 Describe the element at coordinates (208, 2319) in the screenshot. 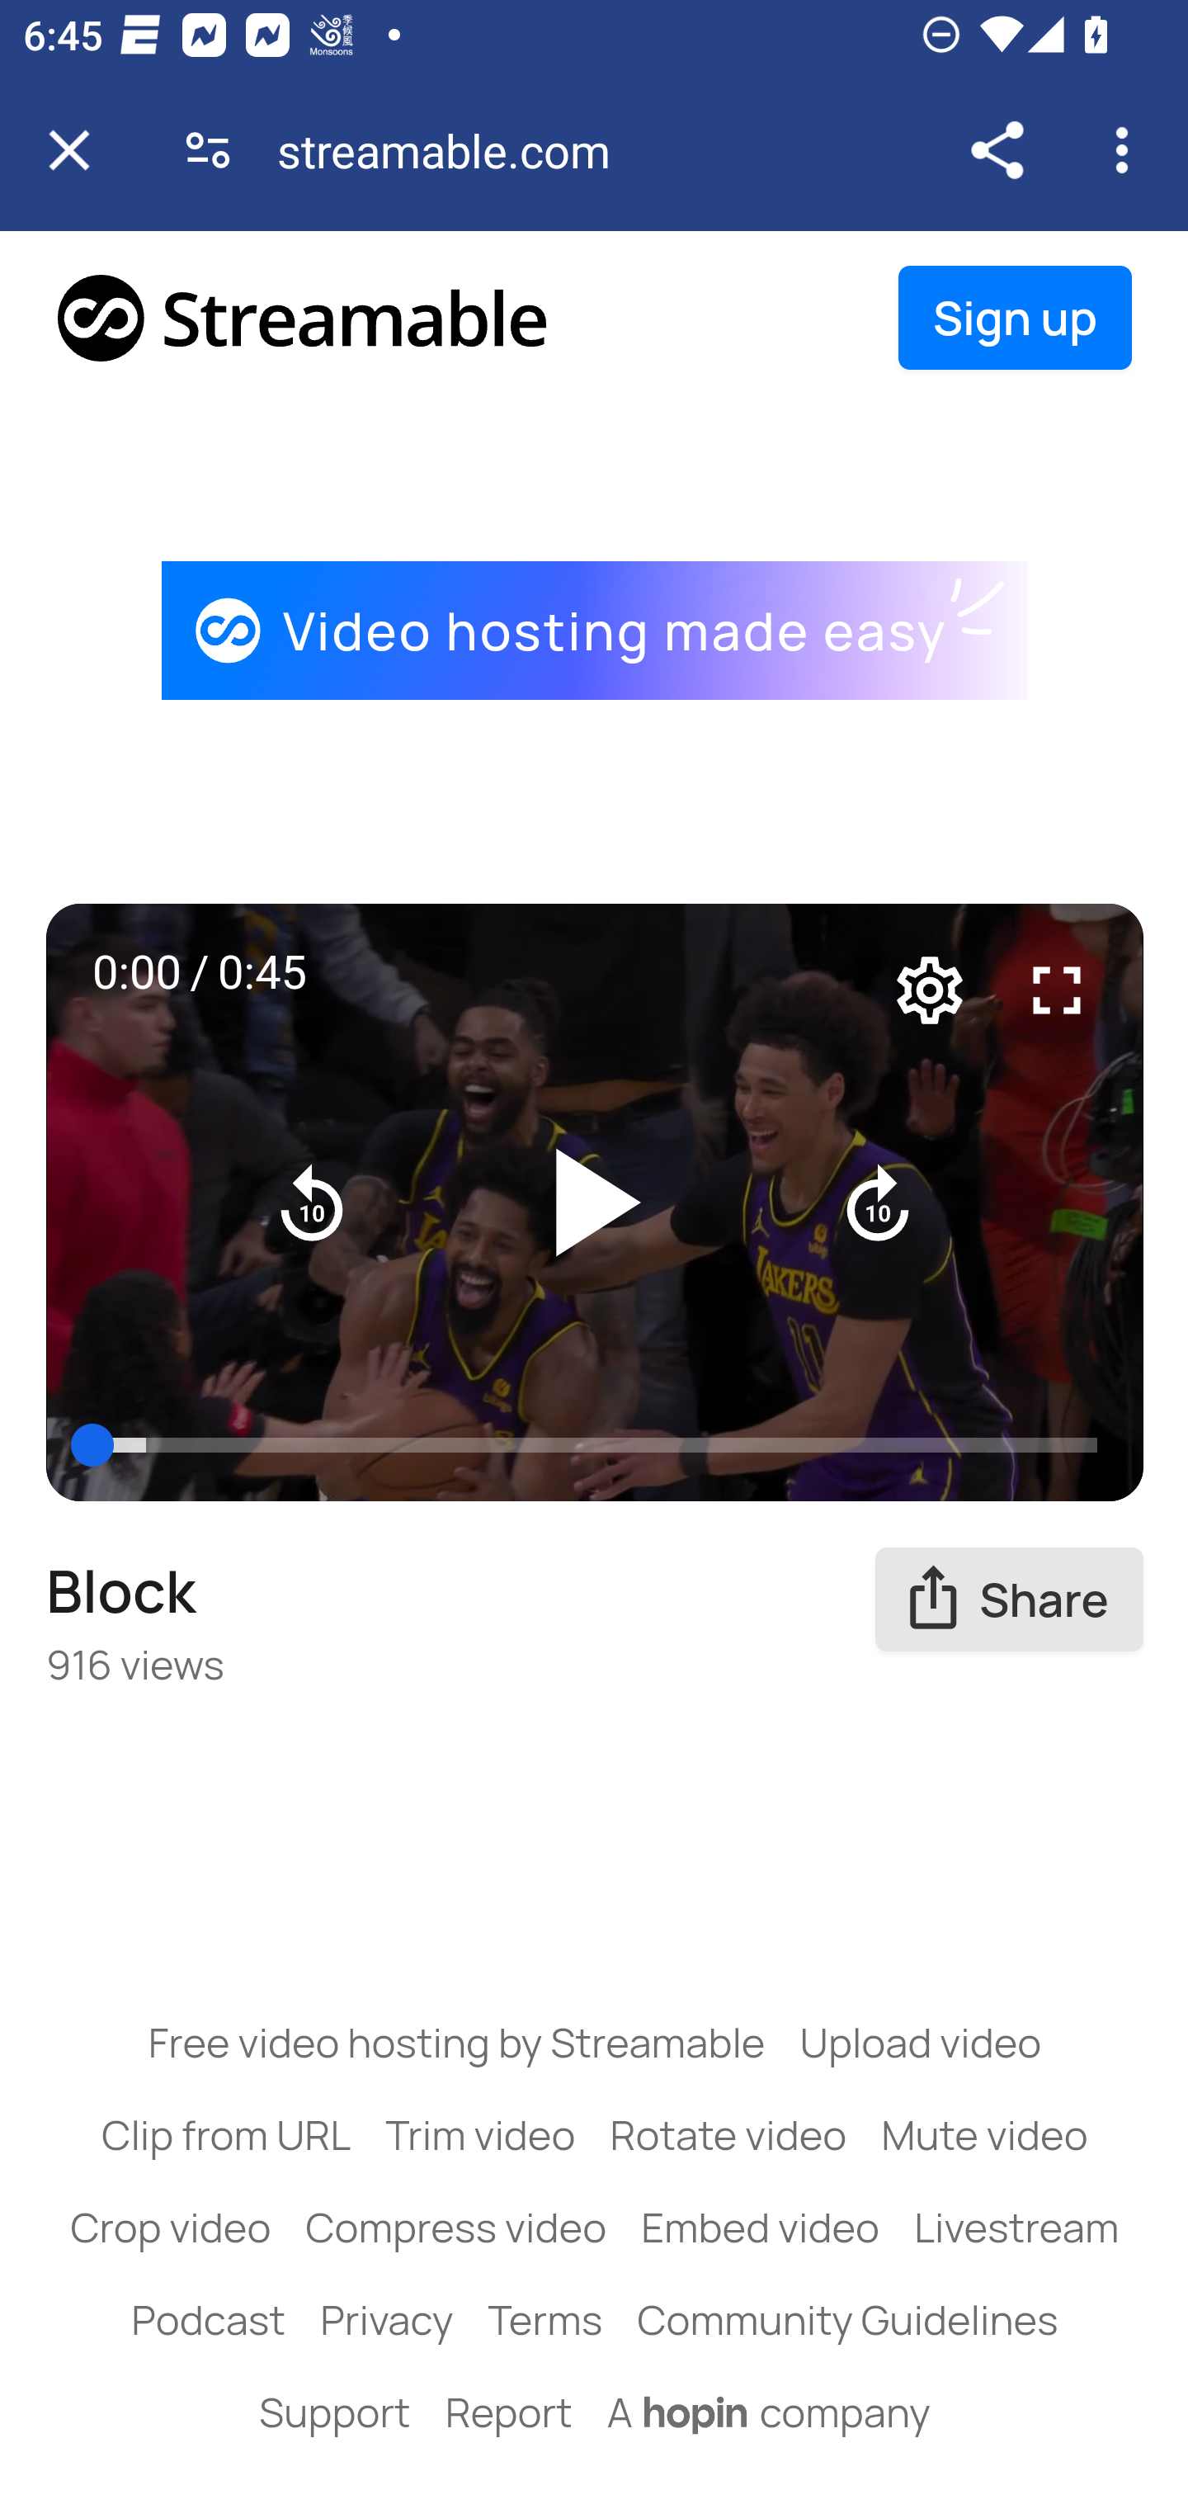

I see `Podcast` at that location.